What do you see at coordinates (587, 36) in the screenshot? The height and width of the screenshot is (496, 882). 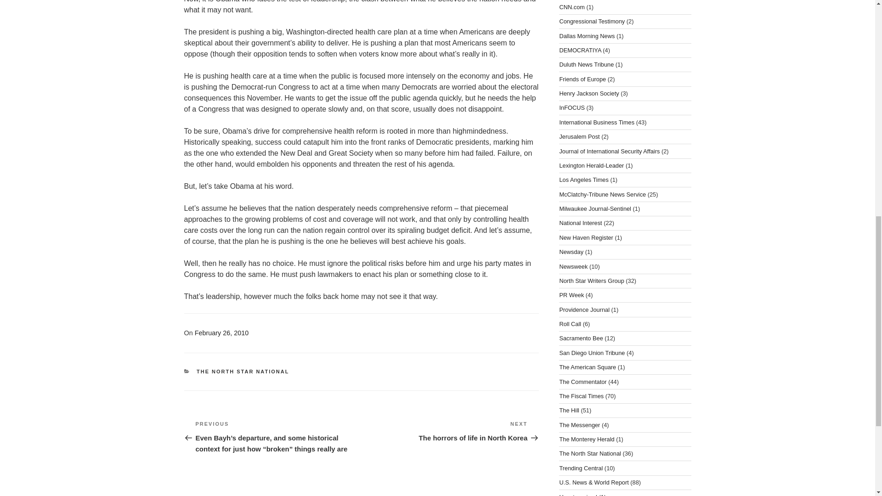 I see `THE NORTH STAR NATIONAL` at bounding box center [587, 36].